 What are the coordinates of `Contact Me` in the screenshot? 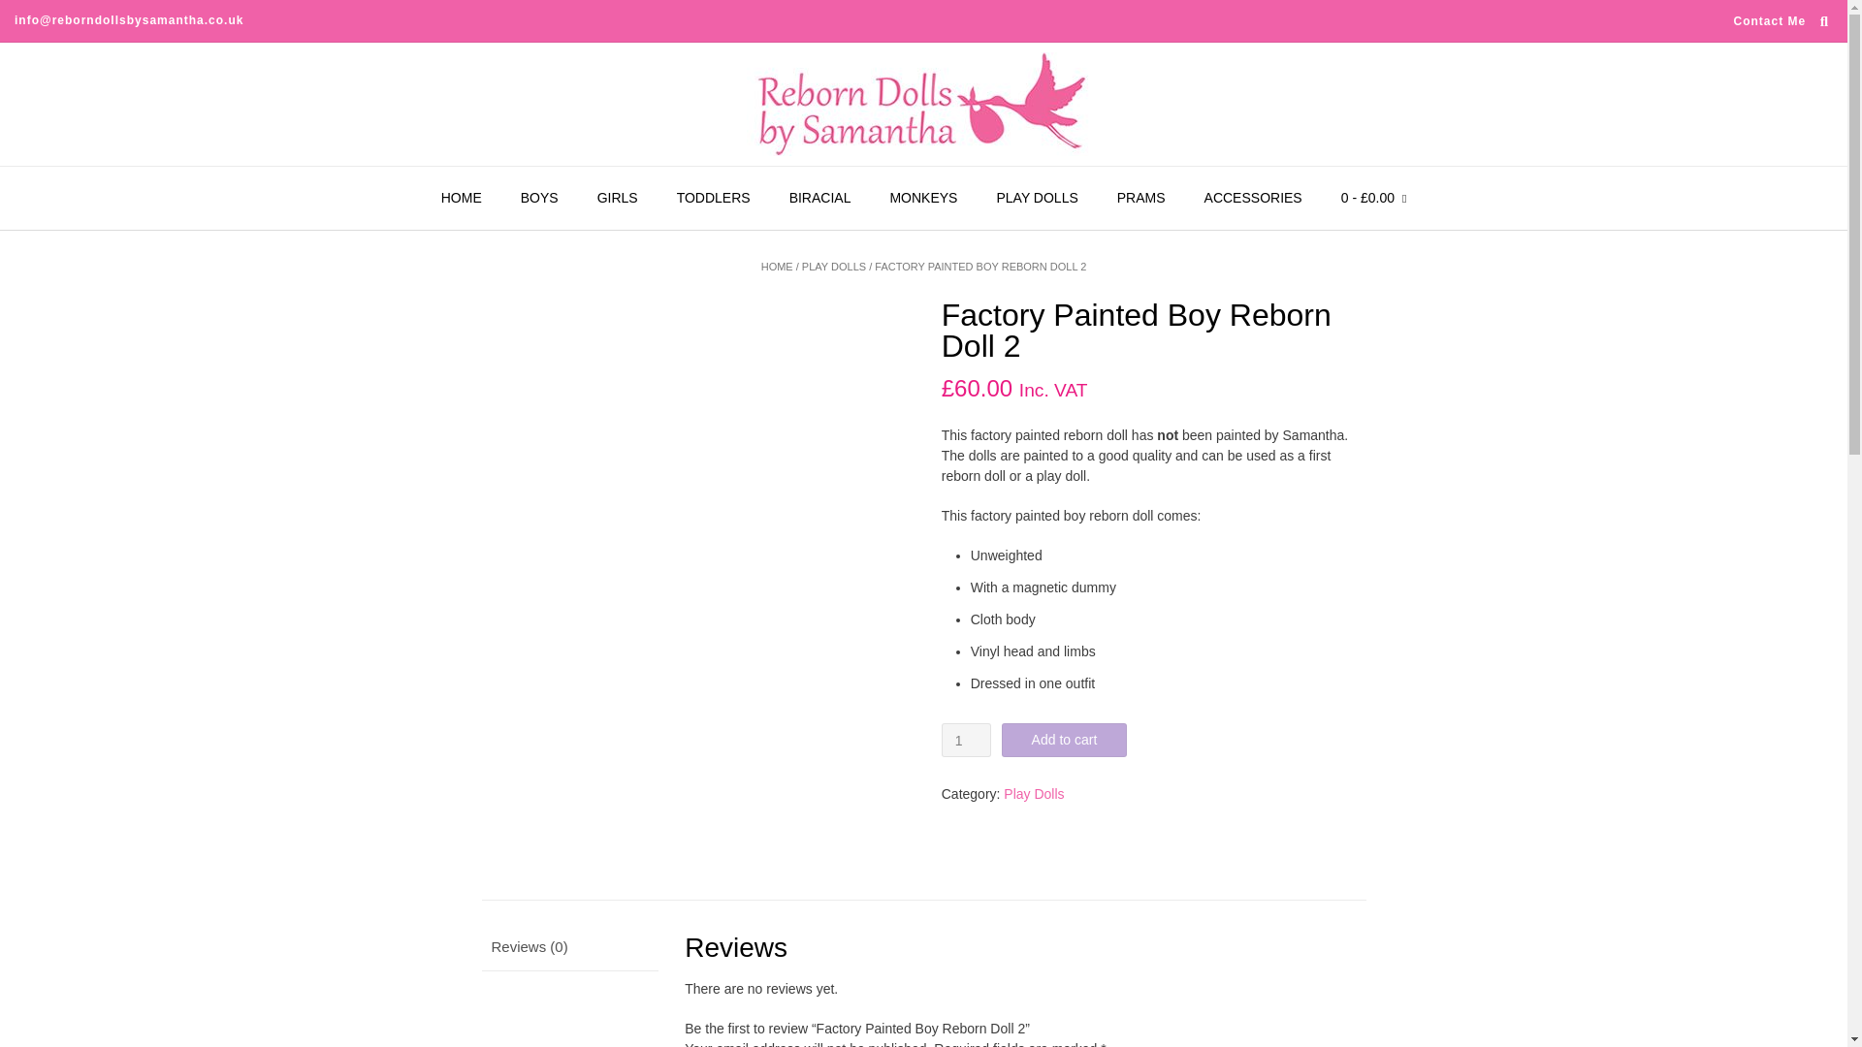 It's located at (1769, 21).